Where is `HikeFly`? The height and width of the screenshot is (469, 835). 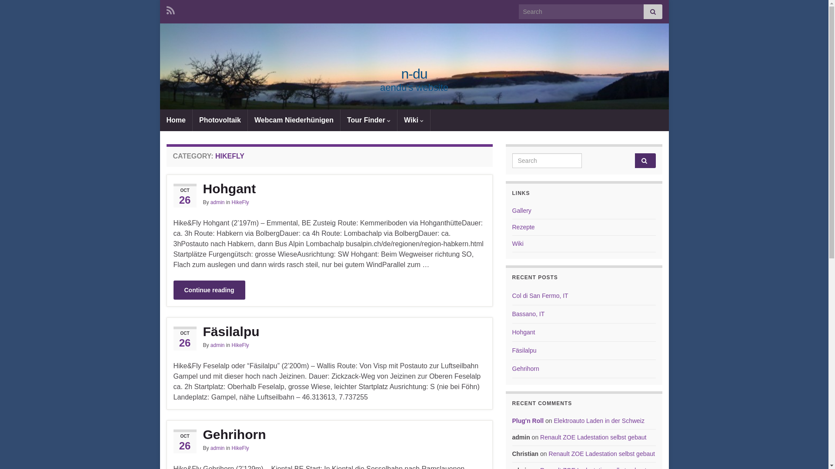 HikeFly is located at coordinates (240, 202).